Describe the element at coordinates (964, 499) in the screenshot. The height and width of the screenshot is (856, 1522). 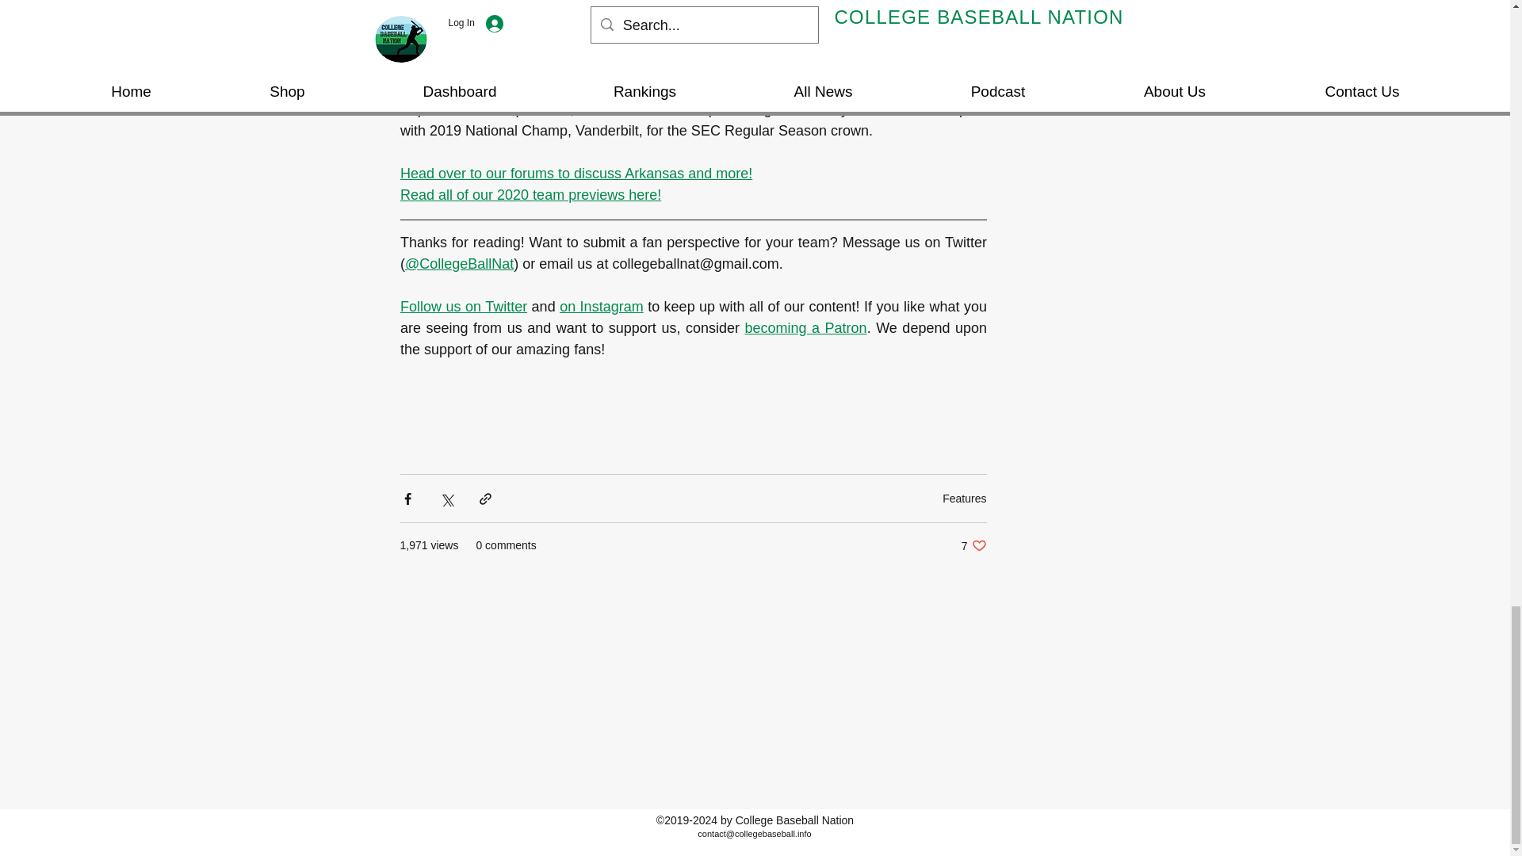
I see `on Instagram` at that location.